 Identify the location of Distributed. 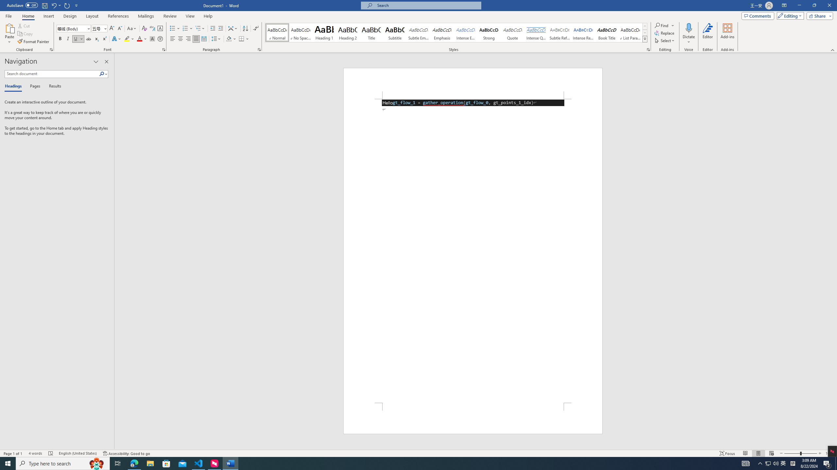
(203, 39).